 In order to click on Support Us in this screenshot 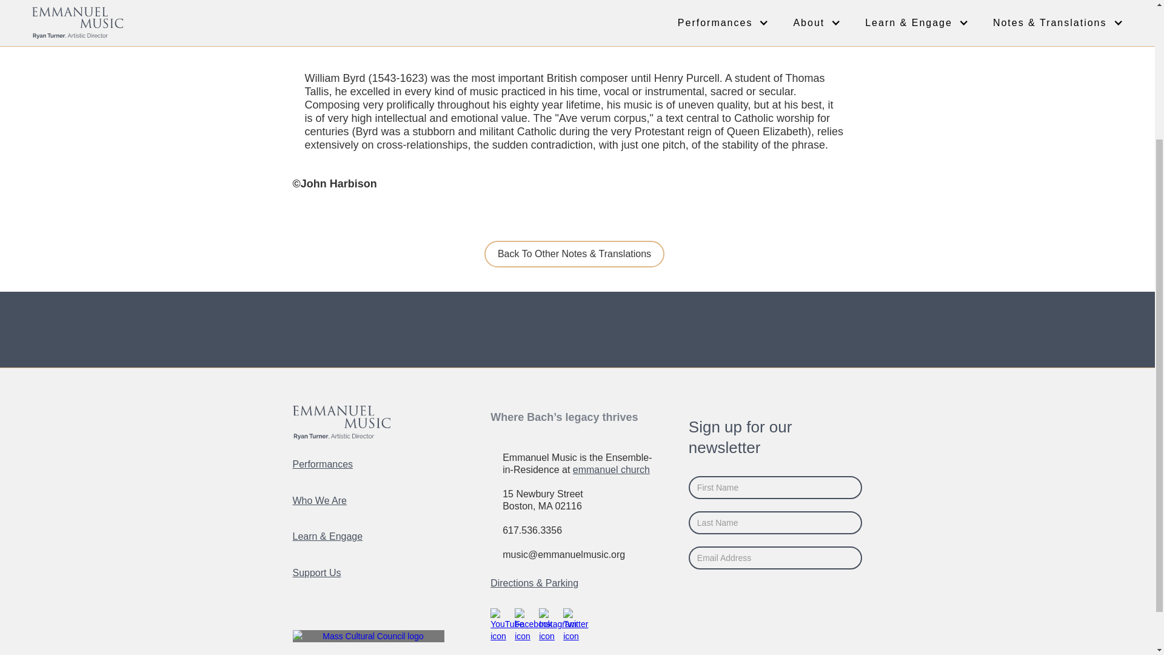, I will do `click(321, 573)`.